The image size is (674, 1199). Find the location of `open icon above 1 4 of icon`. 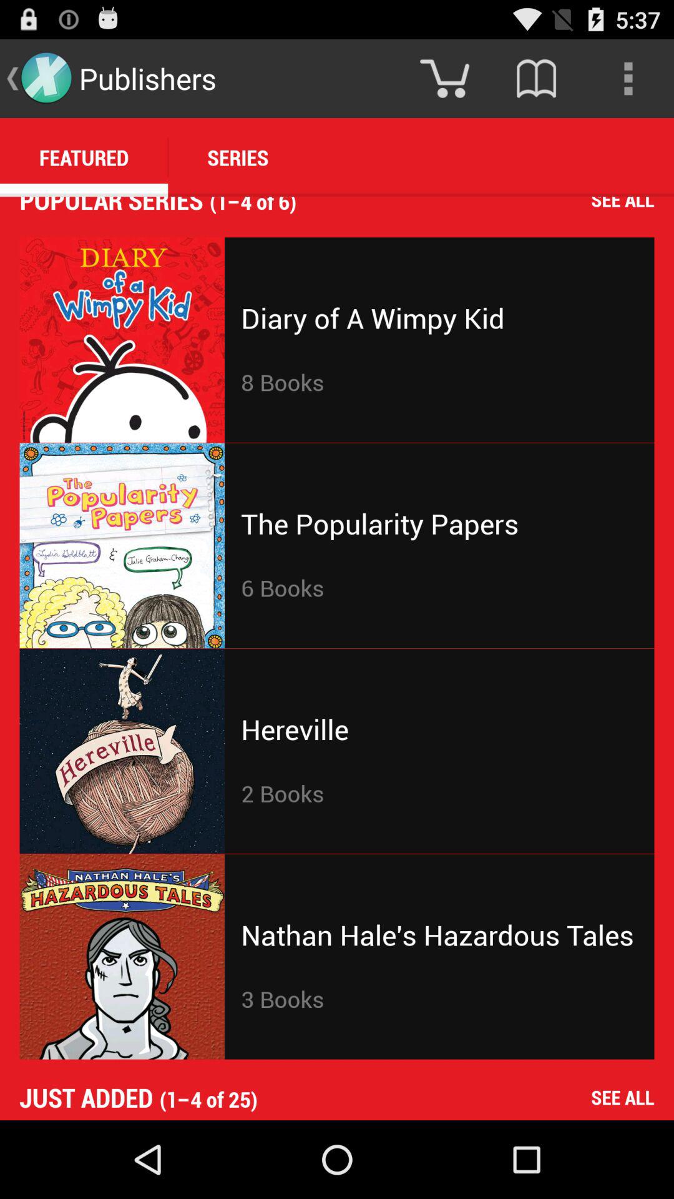

open icon above 1 4 of icon is located at coordinates (536, 79).